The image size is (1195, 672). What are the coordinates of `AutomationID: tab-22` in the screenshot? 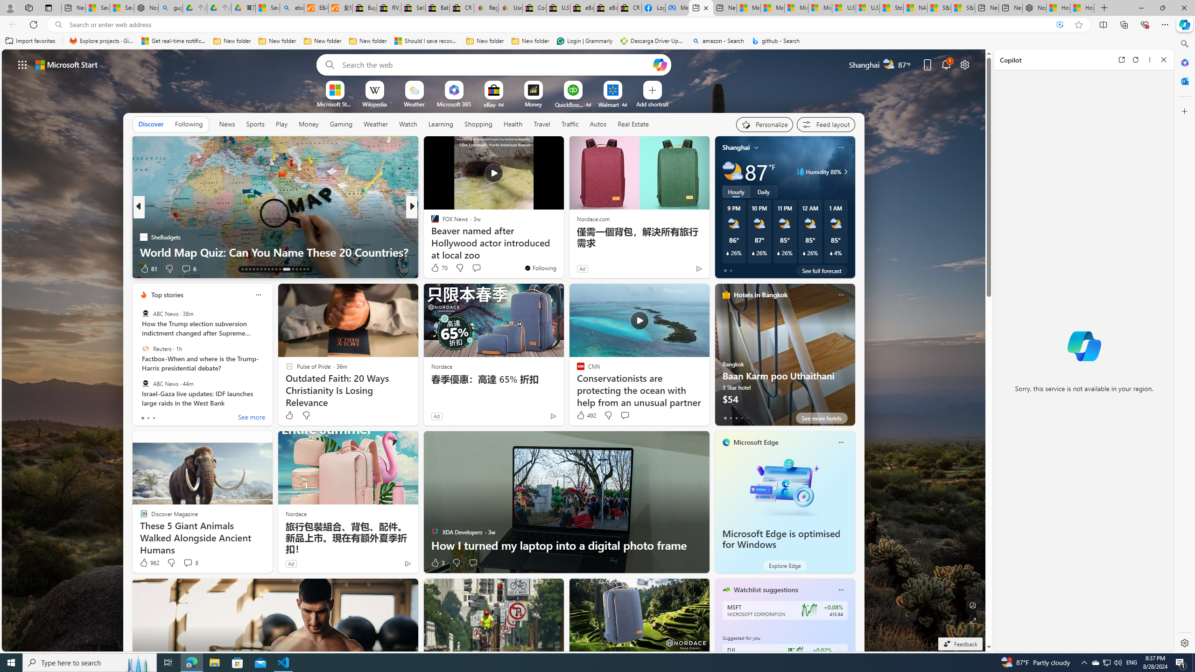 It's located at (276, 269).